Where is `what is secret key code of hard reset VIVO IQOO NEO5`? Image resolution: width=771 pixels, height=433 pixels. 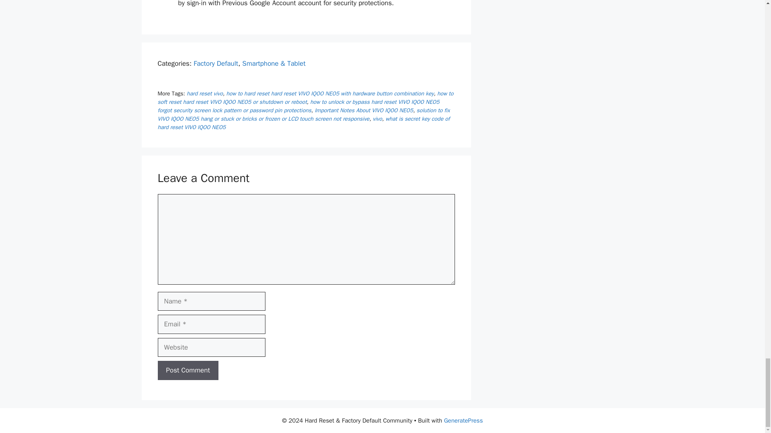 what is secret key code of hard reset VIVO IQOO NEO5 is located at coordinates (303, 123).